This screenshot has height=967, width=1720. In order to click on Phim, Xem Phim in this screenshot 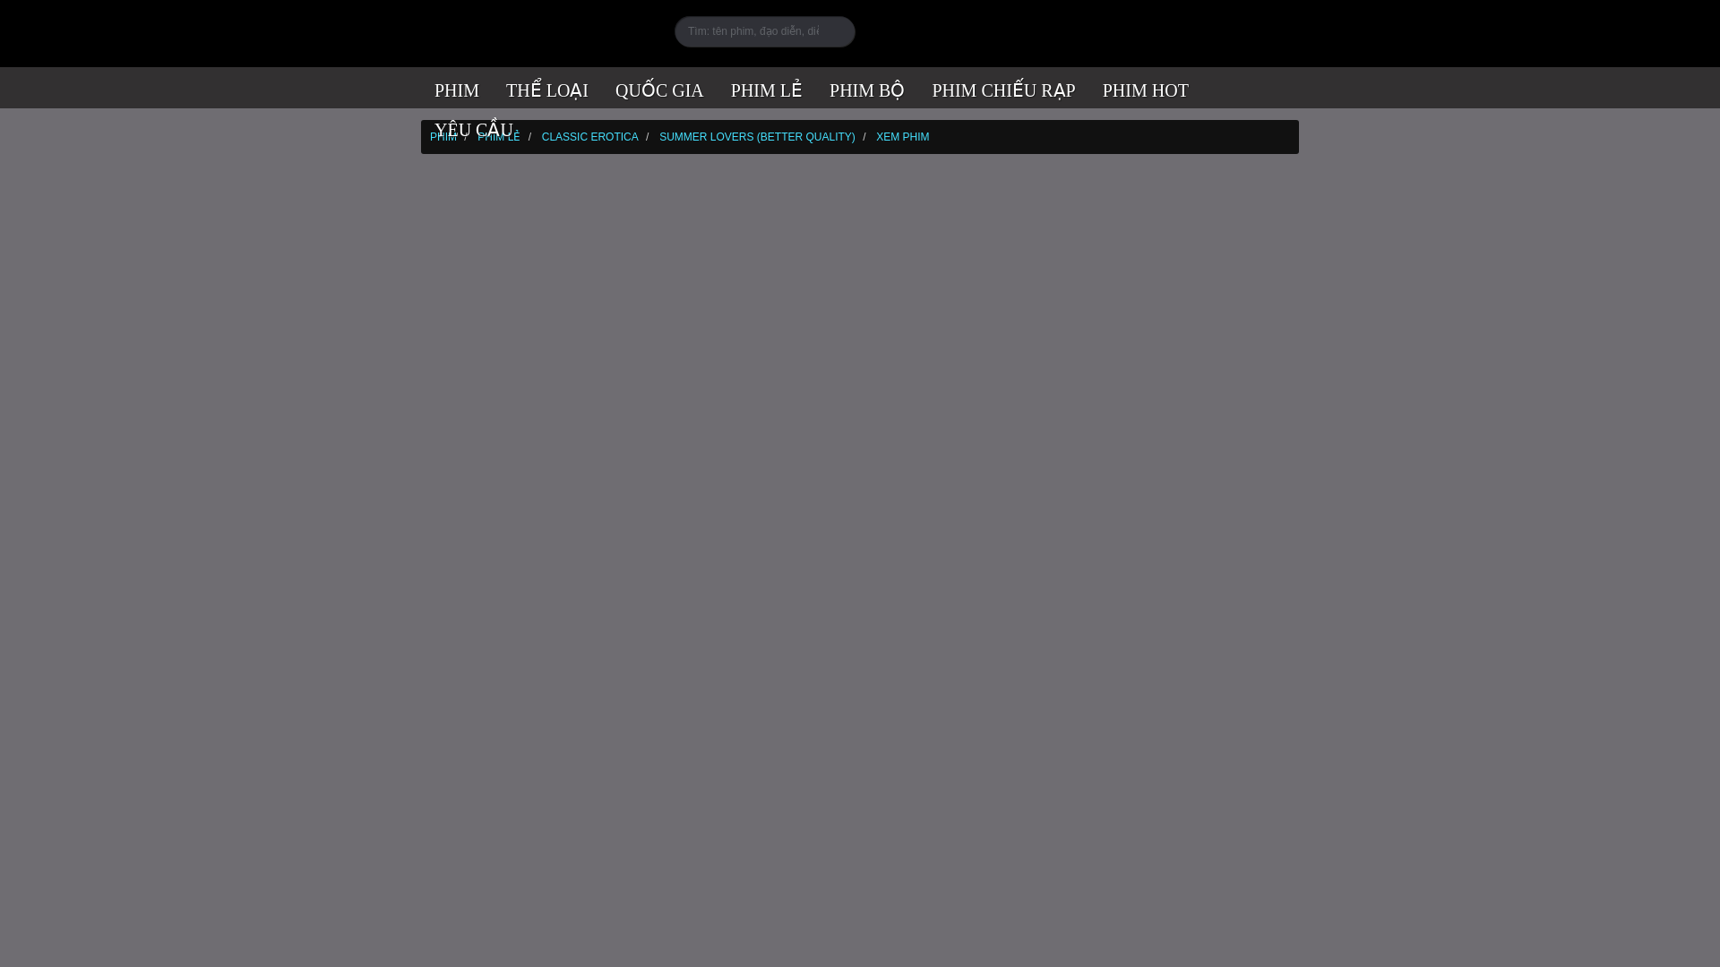, I will do `click(534, 32)`.